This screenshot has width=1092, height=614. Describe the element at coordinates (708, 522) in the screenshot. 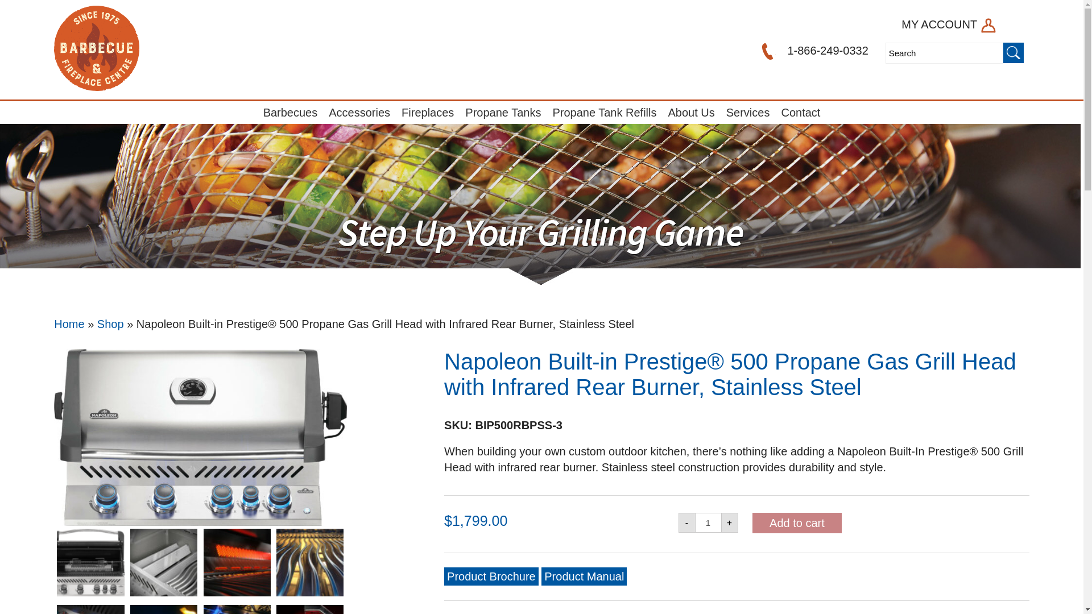

I see `Qty` at that location.